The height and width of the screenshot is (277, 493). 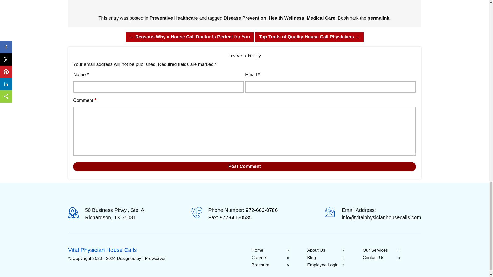 I want to click on About Us, so click(x=334, y=250).